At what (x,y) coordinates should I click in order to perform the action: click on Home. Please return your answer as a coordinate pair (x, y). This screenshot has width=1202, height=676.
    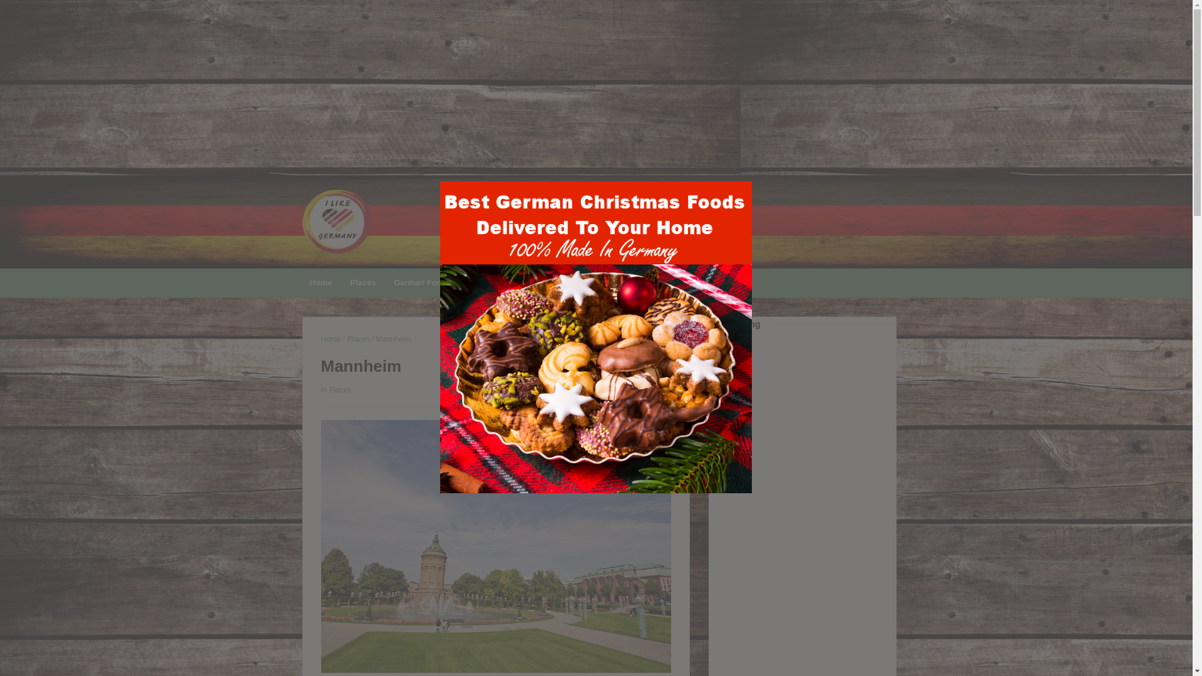
    Looking at the image, I should click on (320, 283).